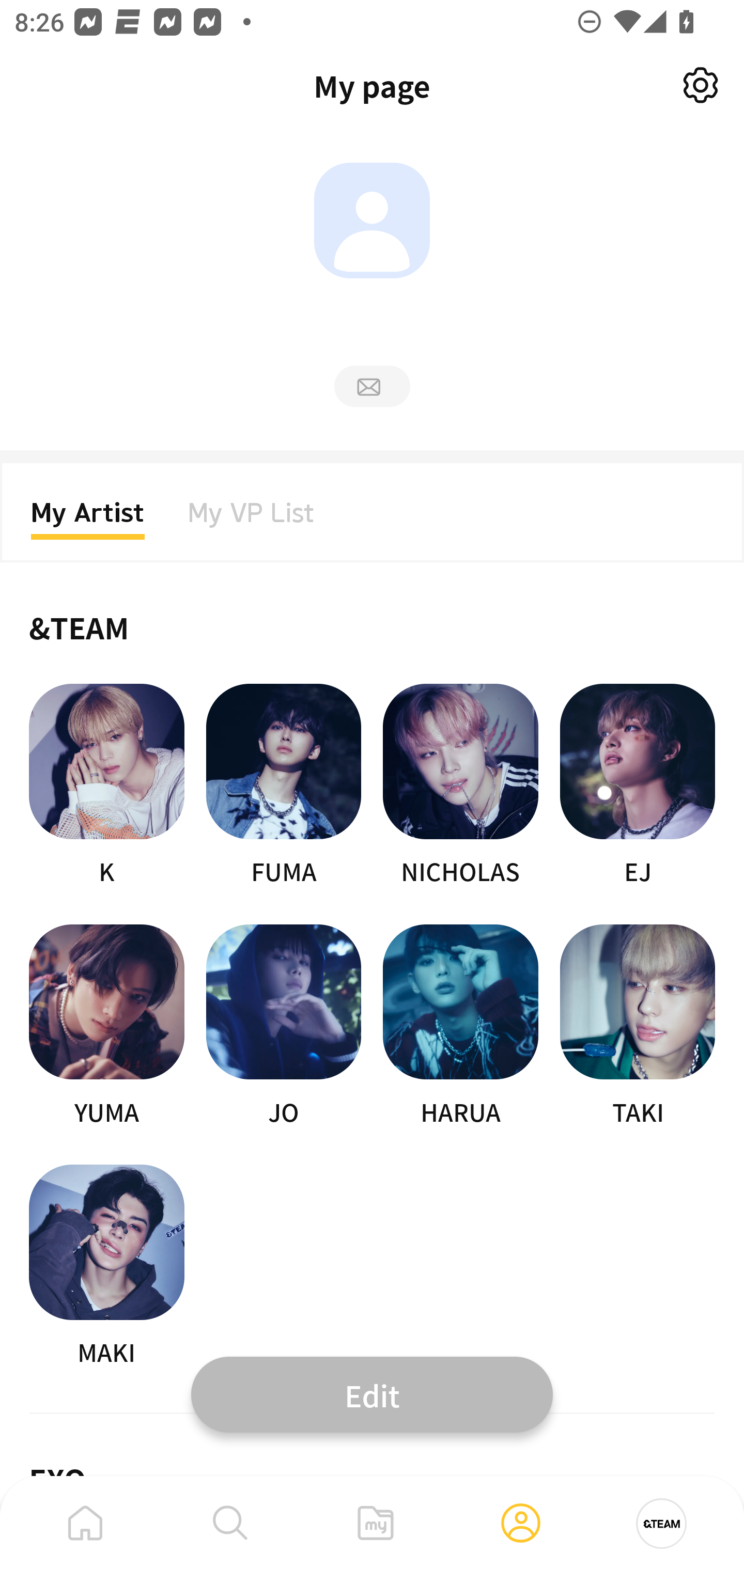 This screenshot has width=744, height=1570. I want to click on K, so click(106, 786).